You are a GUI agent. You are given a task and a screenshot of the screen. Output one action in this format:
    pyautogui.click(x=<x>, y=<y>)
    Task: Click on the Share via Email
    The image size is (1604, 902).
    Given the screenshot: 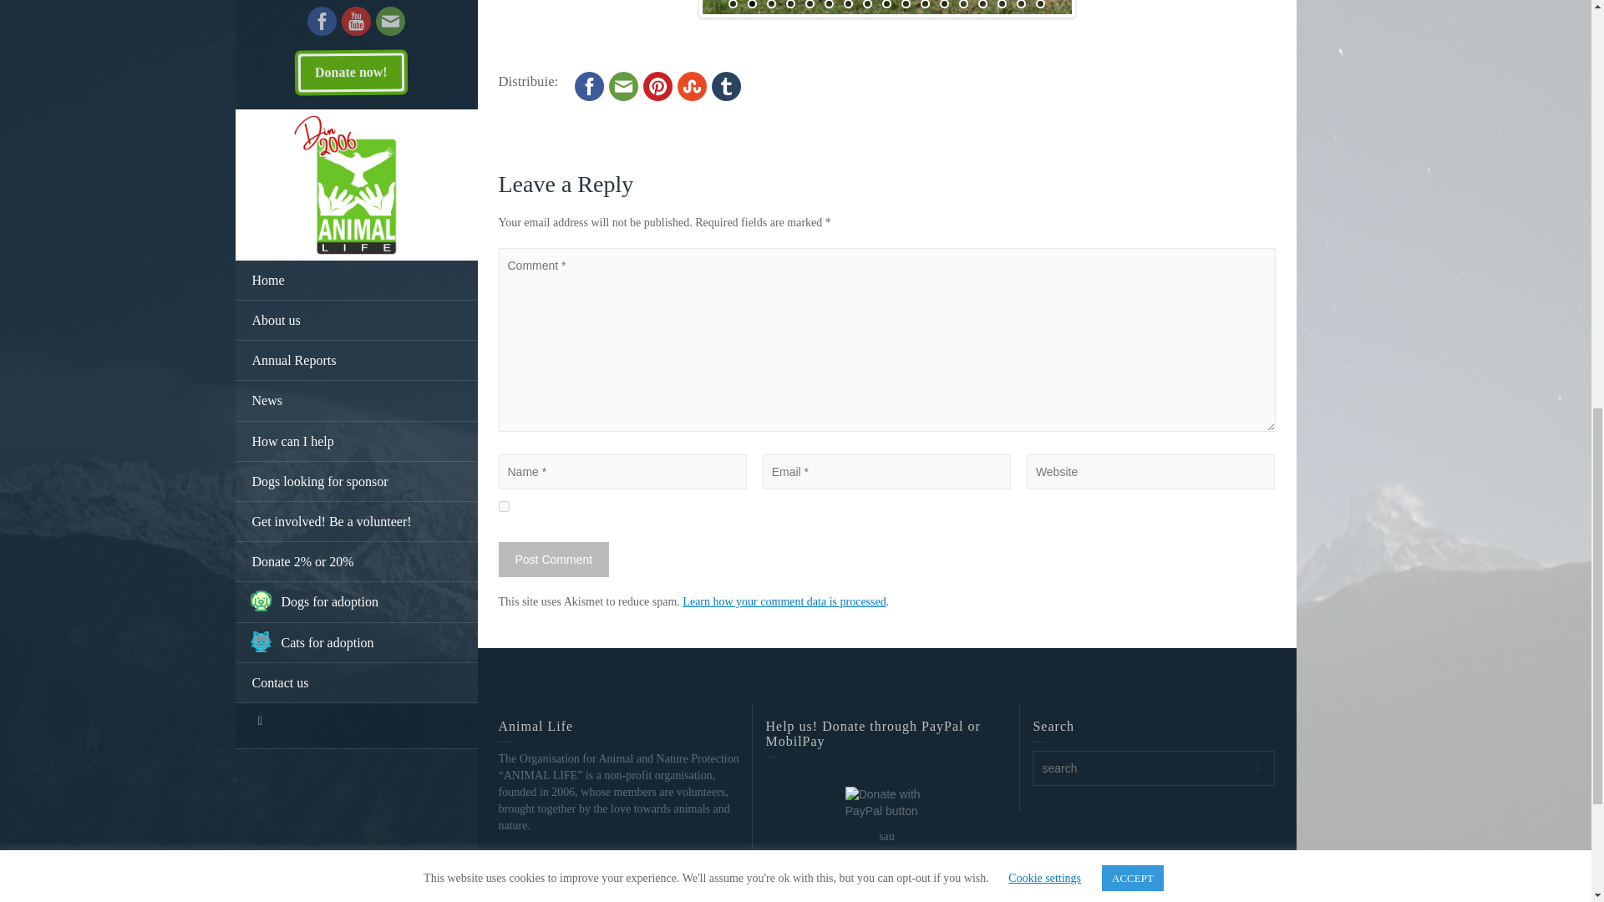 What is the action you would take?
    pyautogui.click(x=623, y=85)
    